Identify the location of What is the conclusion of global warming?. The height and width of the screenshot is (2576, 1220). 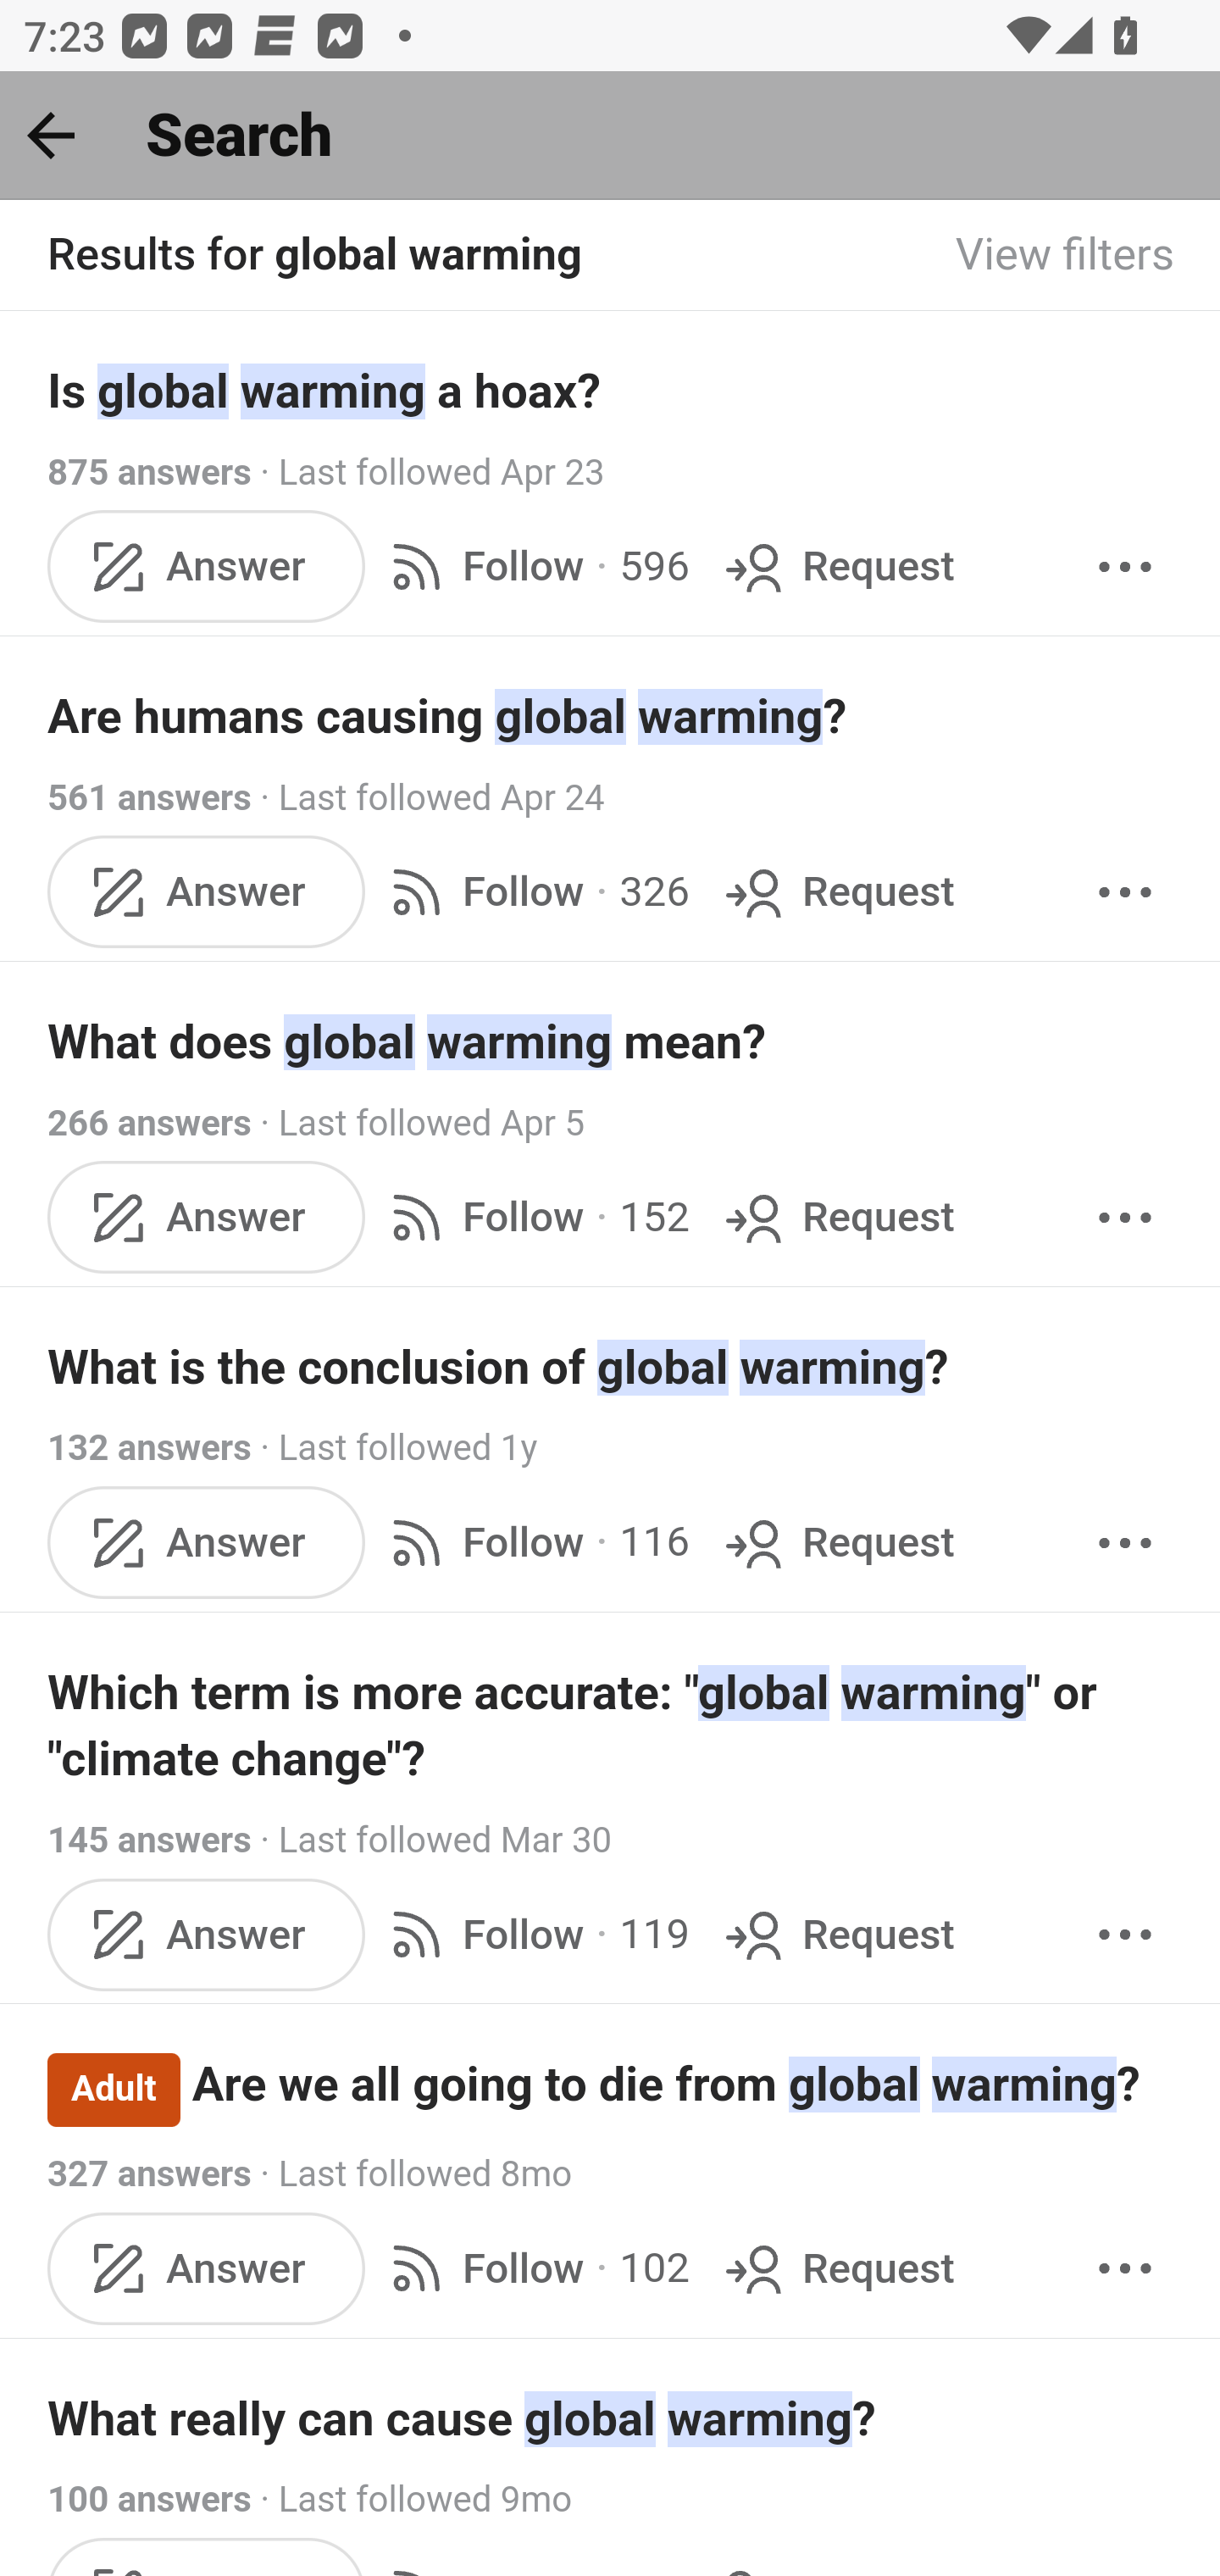
(612, 1368).